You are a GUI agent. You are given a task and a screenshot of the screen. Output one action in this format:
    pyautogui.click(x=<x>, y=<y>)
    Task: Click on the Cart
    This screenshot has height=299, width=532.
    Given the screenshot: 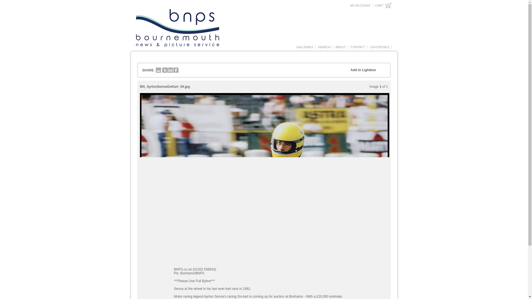 What is the action you would take?
    pyautogui.click(x=383, y=6)
    